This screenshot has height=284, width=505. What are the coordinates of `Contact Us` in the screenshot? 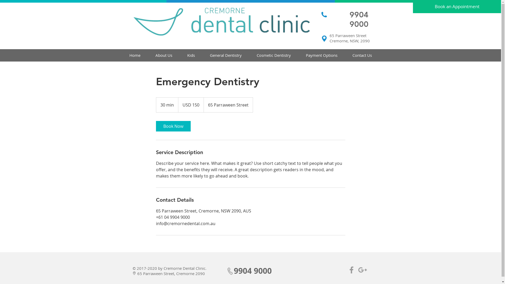 It's located at (362, 55).